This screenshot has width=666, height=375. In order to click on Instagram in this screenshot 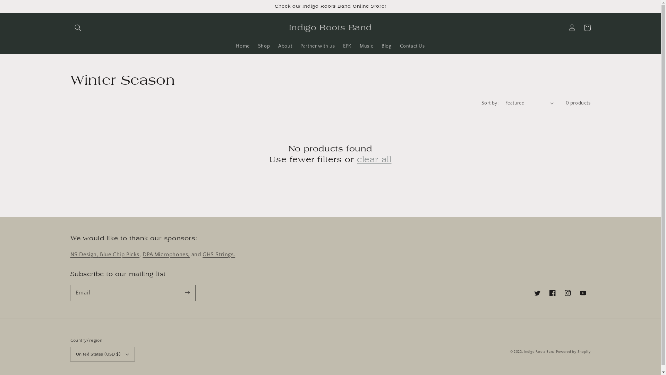, I will do `click(567, 293)`.